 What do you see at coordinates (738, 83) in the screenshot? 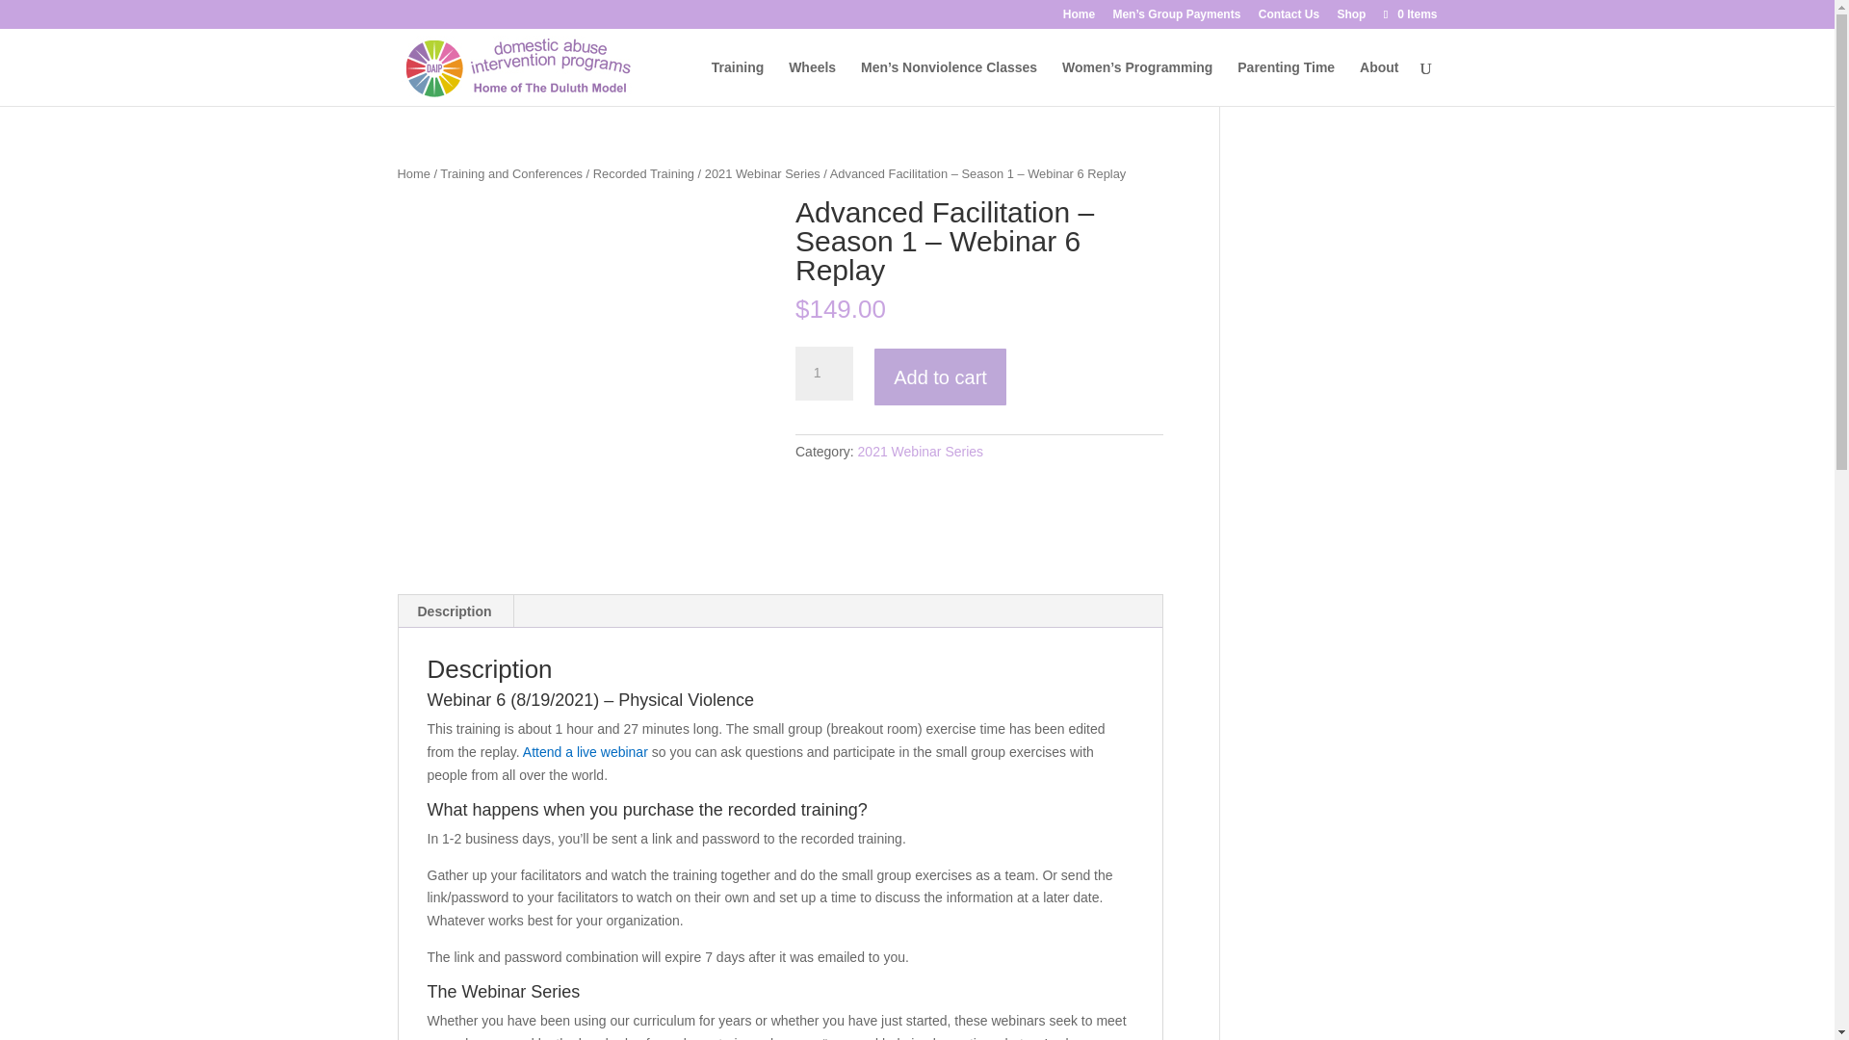
I see `Training` at bounding box center [738, 83].